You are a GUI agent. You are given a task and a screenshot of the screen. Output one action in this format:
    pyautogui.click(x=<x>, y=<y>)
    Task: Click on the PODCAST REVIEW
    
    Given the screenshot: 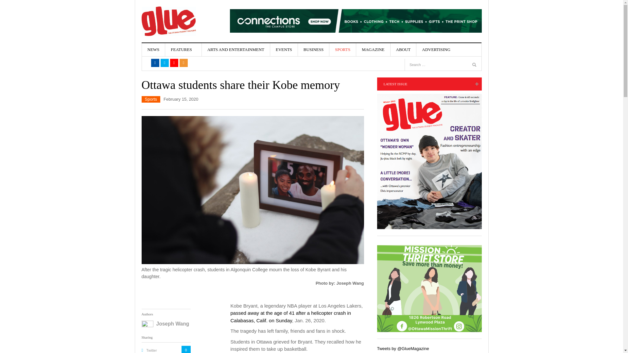 What is the action you would take?
    pyautogui.click(x=189, y=116)
    